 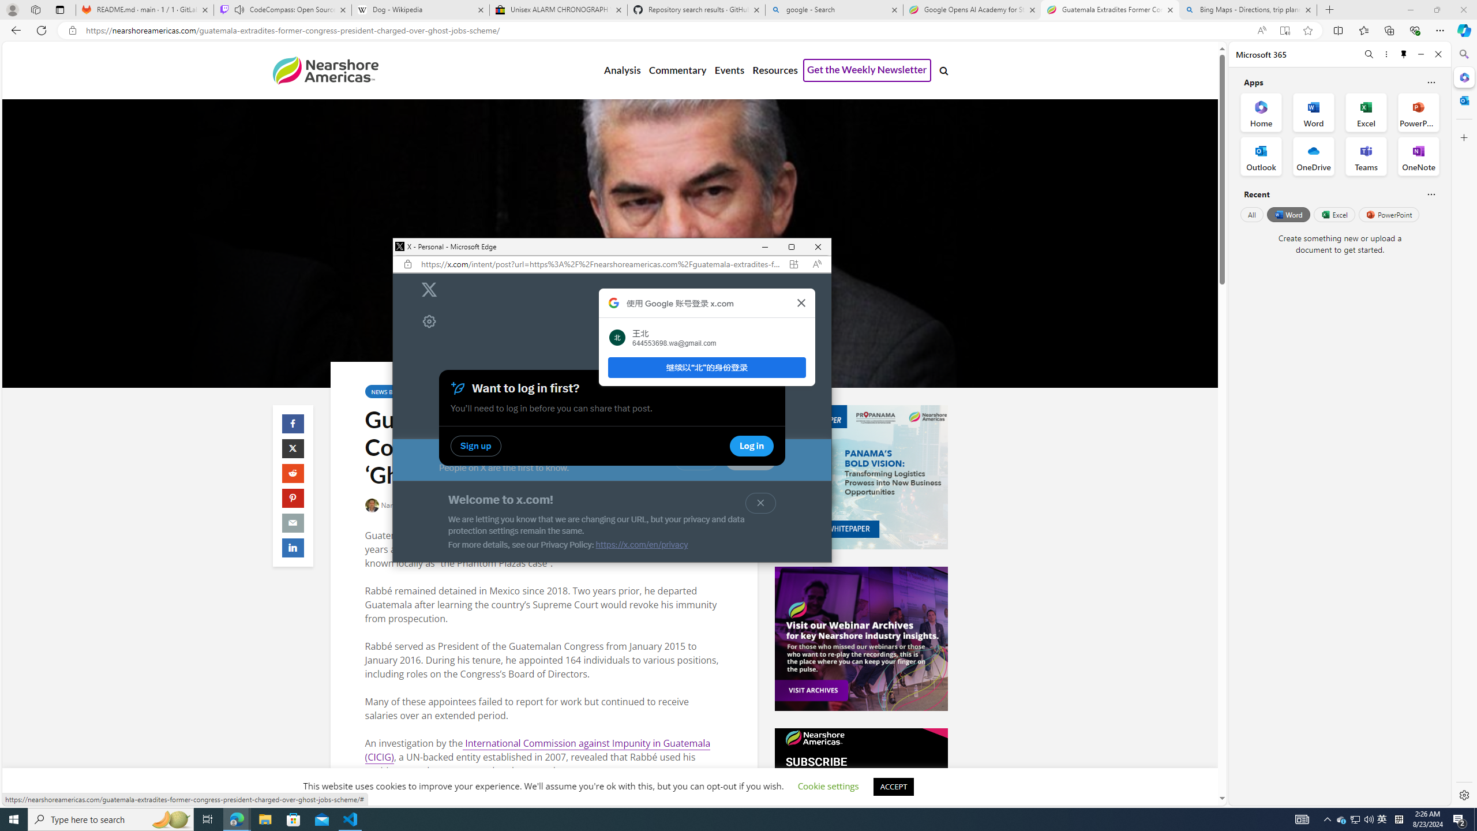 What do you see at coordinates (421, 10) in the screenshot?
I see `Dog - Wikipedia` at bounding box center [421, 10].